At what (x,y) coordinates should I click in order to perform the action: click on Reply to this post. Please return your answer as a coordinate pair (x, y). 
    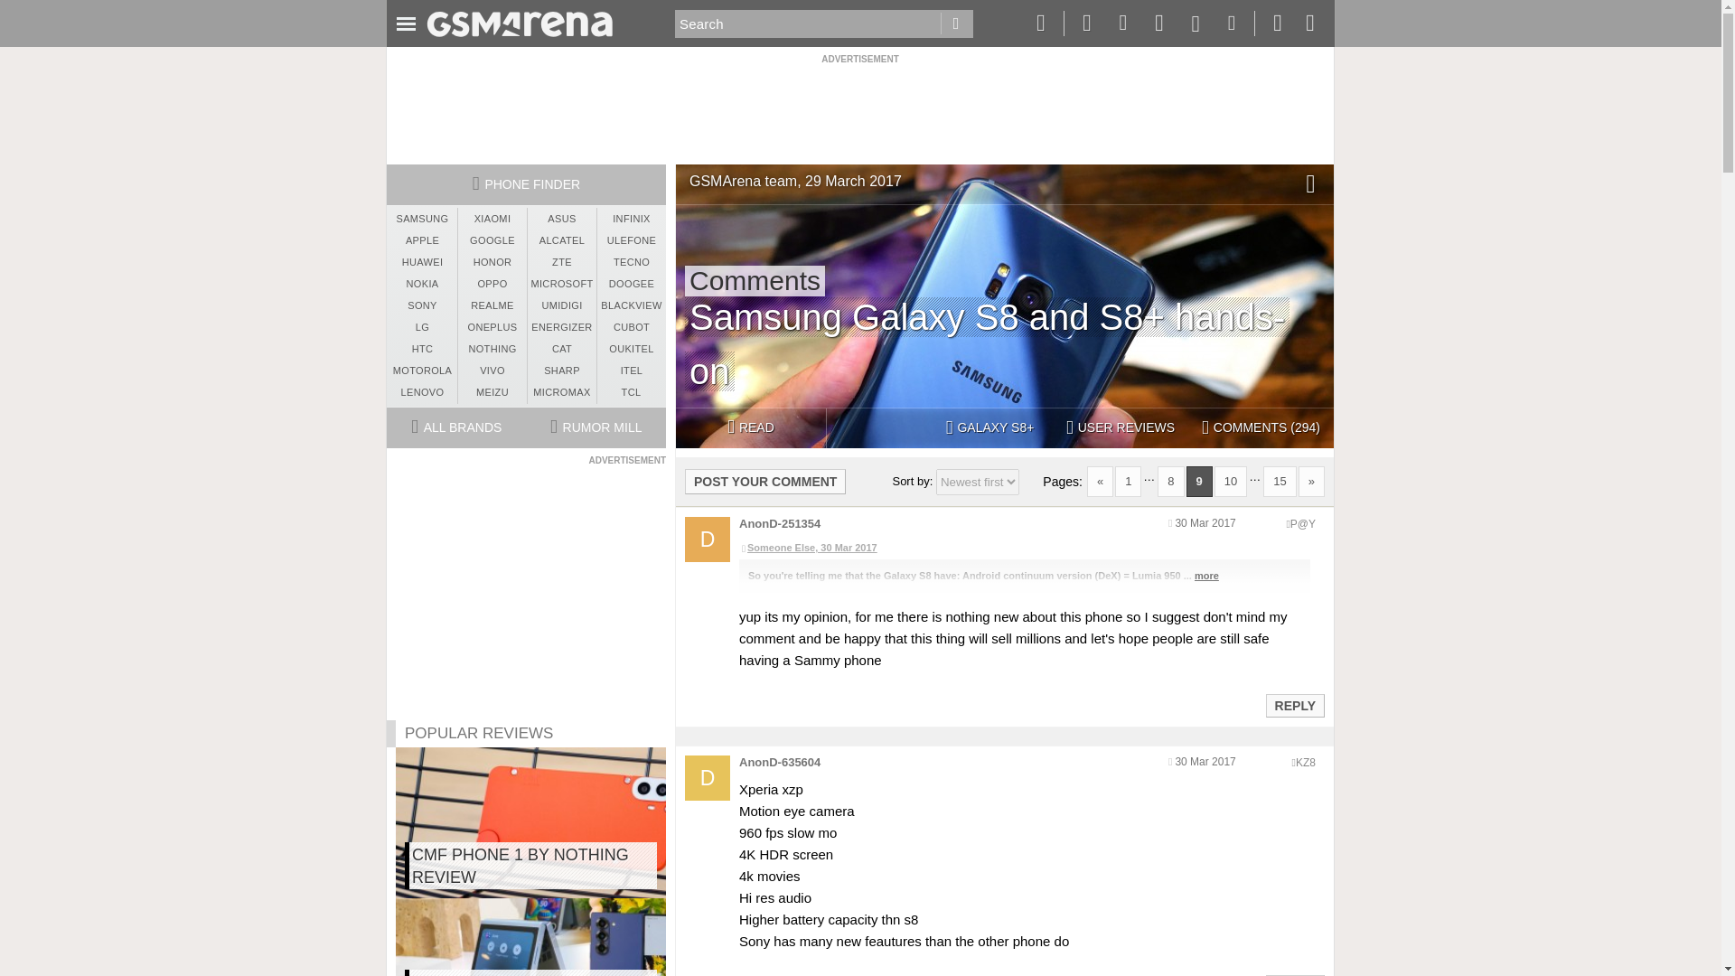
    Looking at the image, I should click on (1294, 706).